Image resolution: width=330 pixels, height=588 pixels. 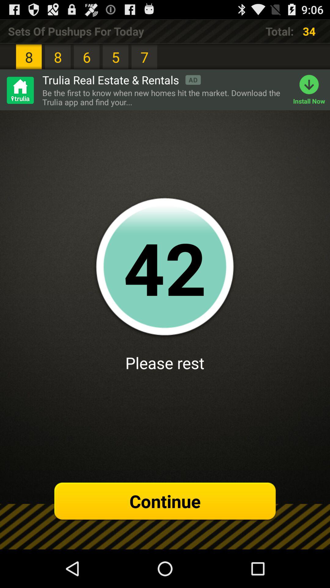 What do you see at coordinates (20, 90) in the screenshot?
I see `turn on icon next to trulia real estate` at bounding box center [20, 90].